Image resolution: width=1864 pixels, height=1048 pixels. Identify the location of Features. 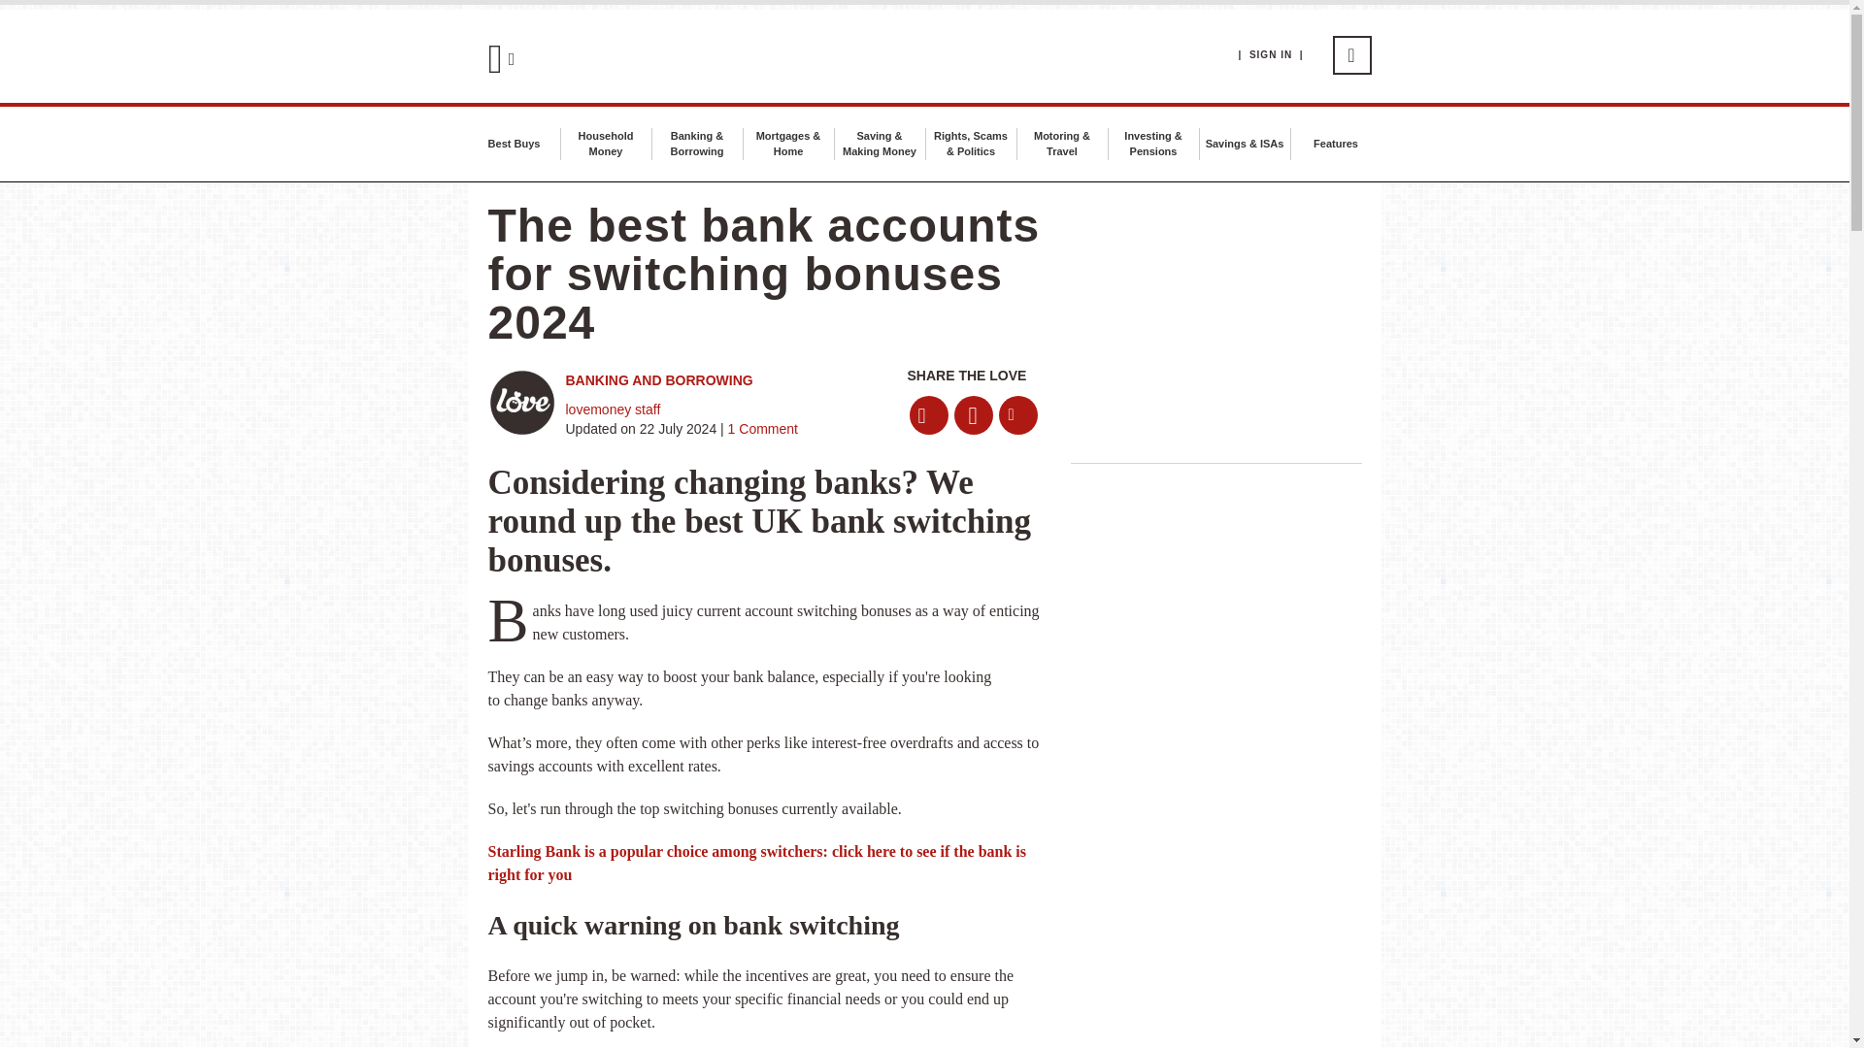
(1336, 144).